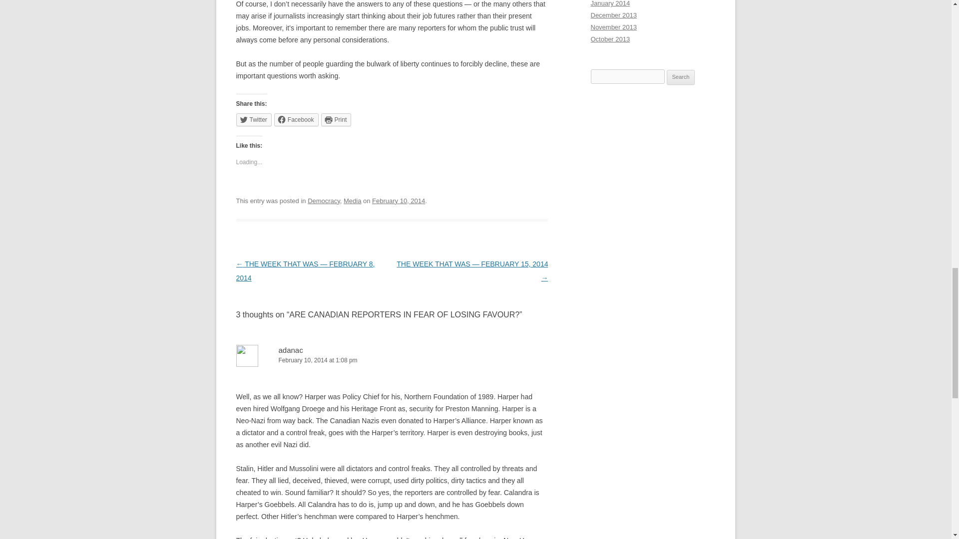 Image resolution: width=959 pixels, height=539 pixels. I want to click on 5:55 am, so click(398, 201).